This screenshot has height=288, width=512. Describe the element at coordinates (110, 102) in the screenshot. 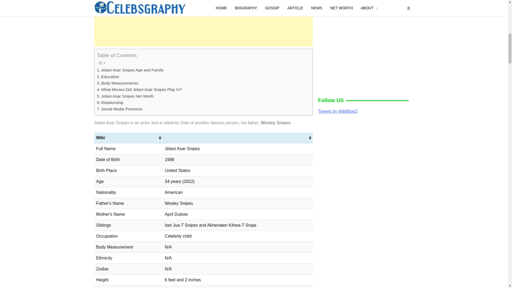

I see `Relationship` at that location.